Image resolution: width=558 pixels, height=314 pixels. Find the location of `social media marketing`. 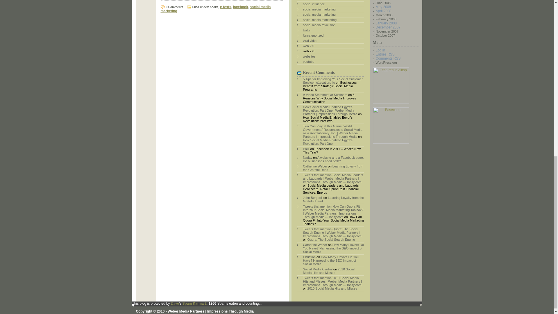

social media marketing is located at coordinates (319, 9).